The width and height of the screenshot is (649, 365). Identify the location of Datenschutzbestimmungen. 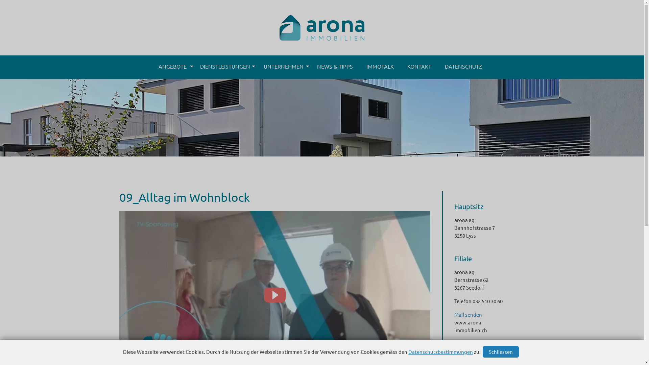
(441, 351).